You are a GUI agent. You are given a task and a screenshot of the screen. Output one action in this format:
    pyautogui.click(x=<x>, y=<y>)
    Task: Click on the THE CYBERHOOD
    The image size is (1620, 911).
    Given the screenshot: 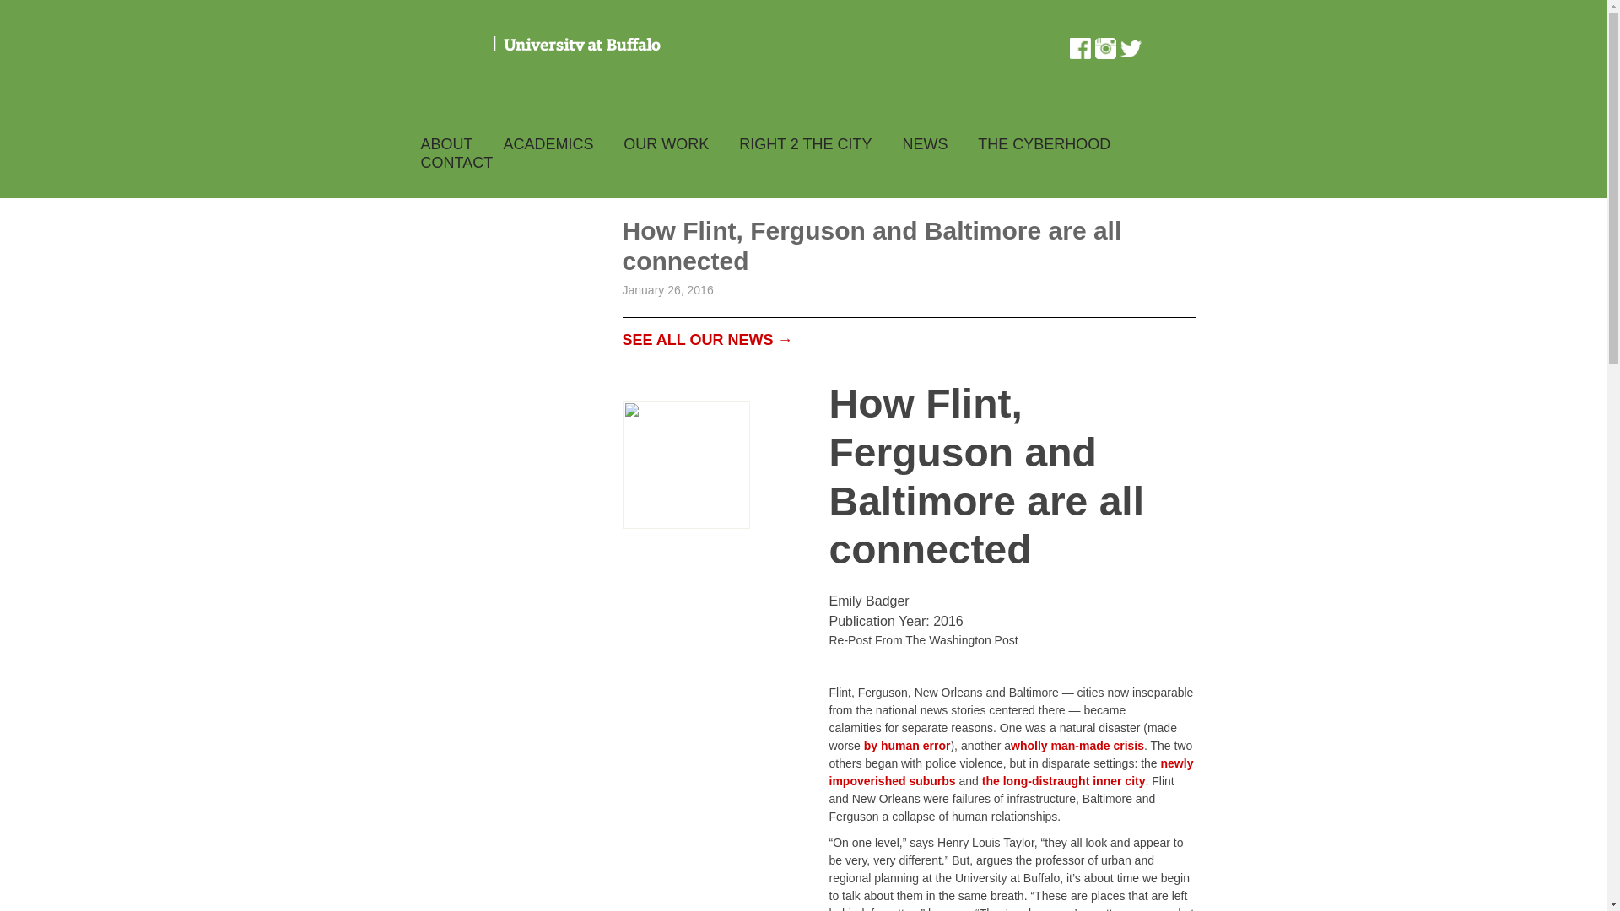 What is the action you would take?
    pyautogui.click(x=1044, y=143)
    